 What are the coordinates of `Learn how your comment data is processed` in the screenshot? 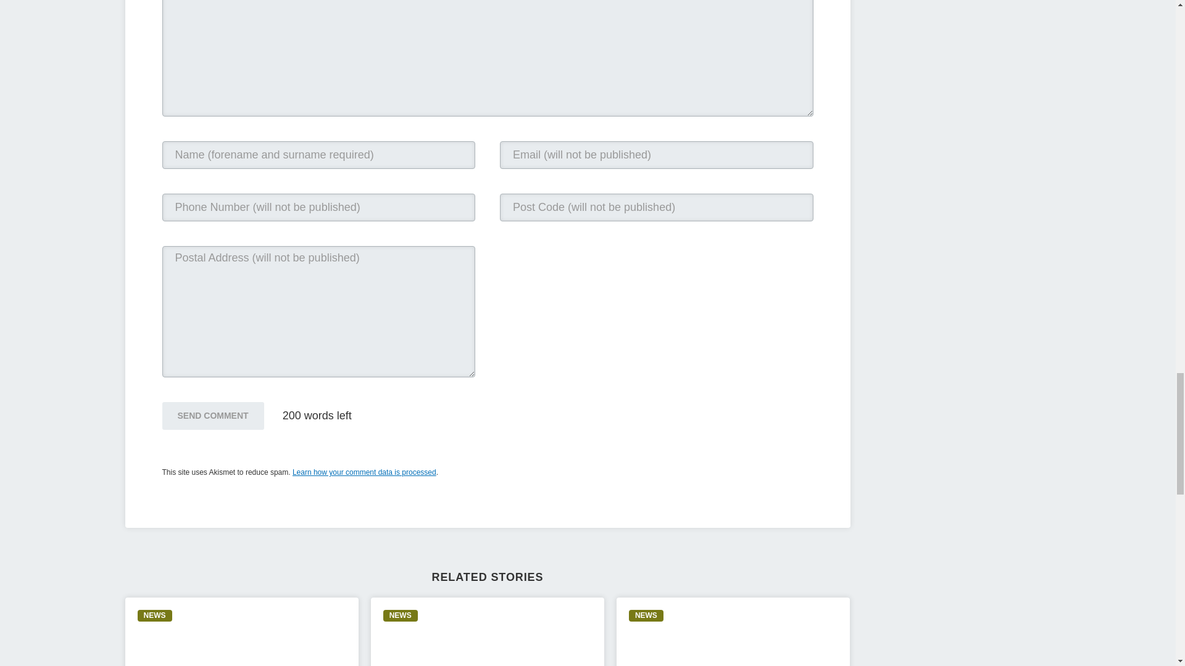 It's located at (364, 472).